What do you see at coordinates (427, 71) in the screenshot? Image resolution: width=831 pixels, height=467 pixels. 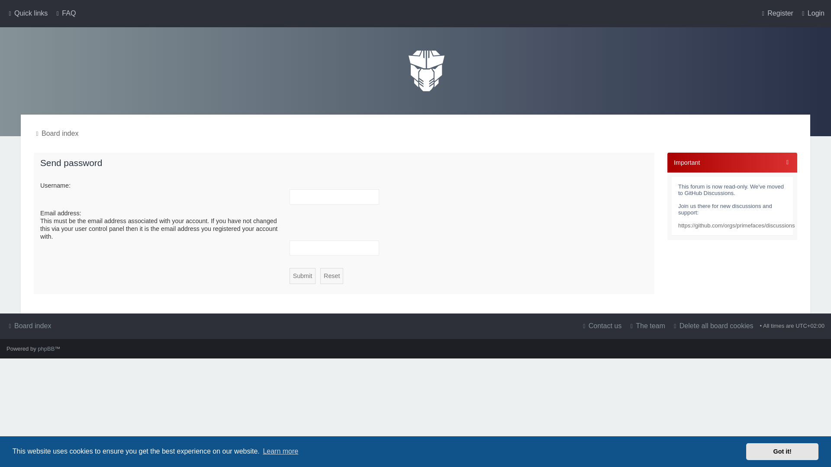 I see `Board index` at bounding box center [427, 71].